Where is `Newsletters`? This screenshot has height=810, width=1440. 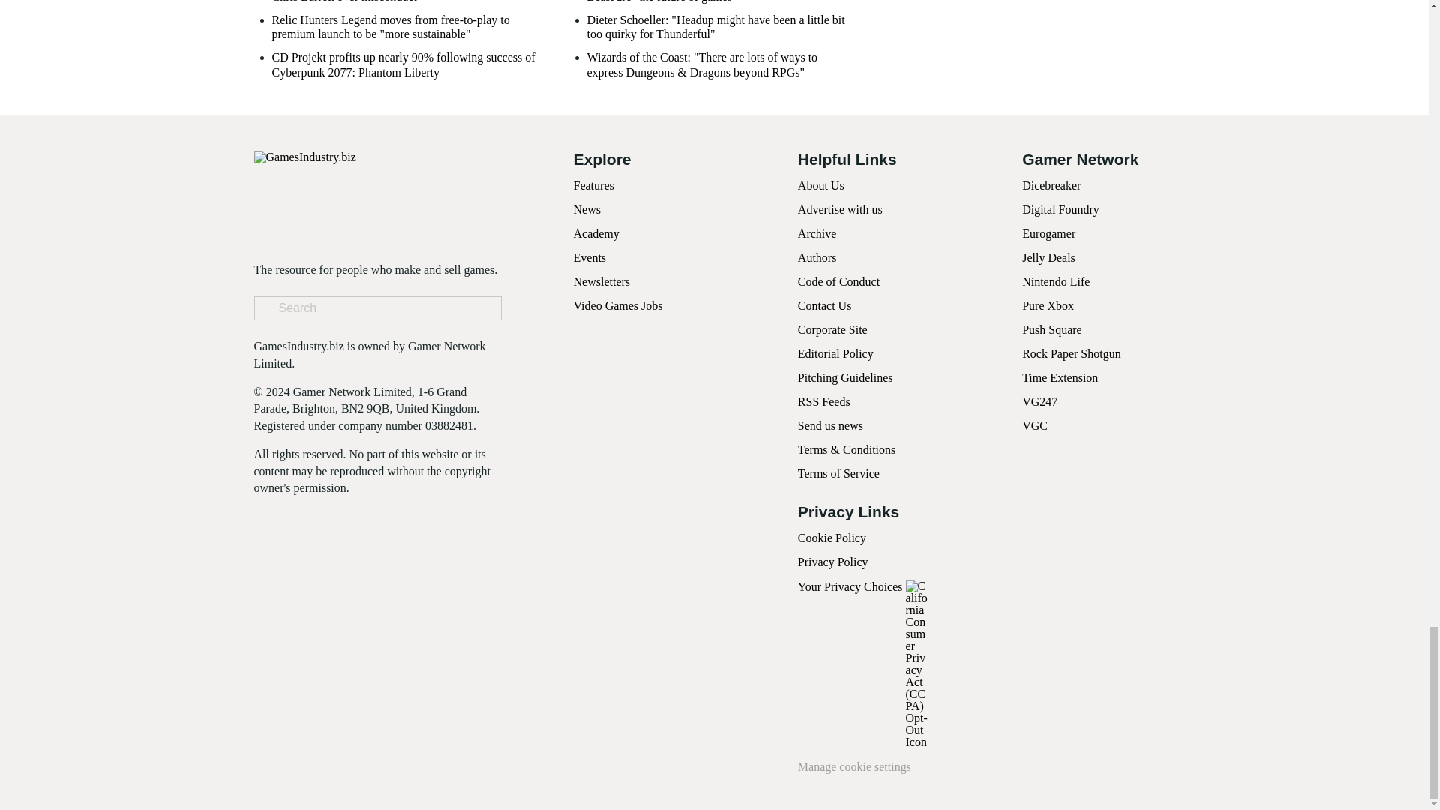 Newsletters is located at coordinates (601, 282).